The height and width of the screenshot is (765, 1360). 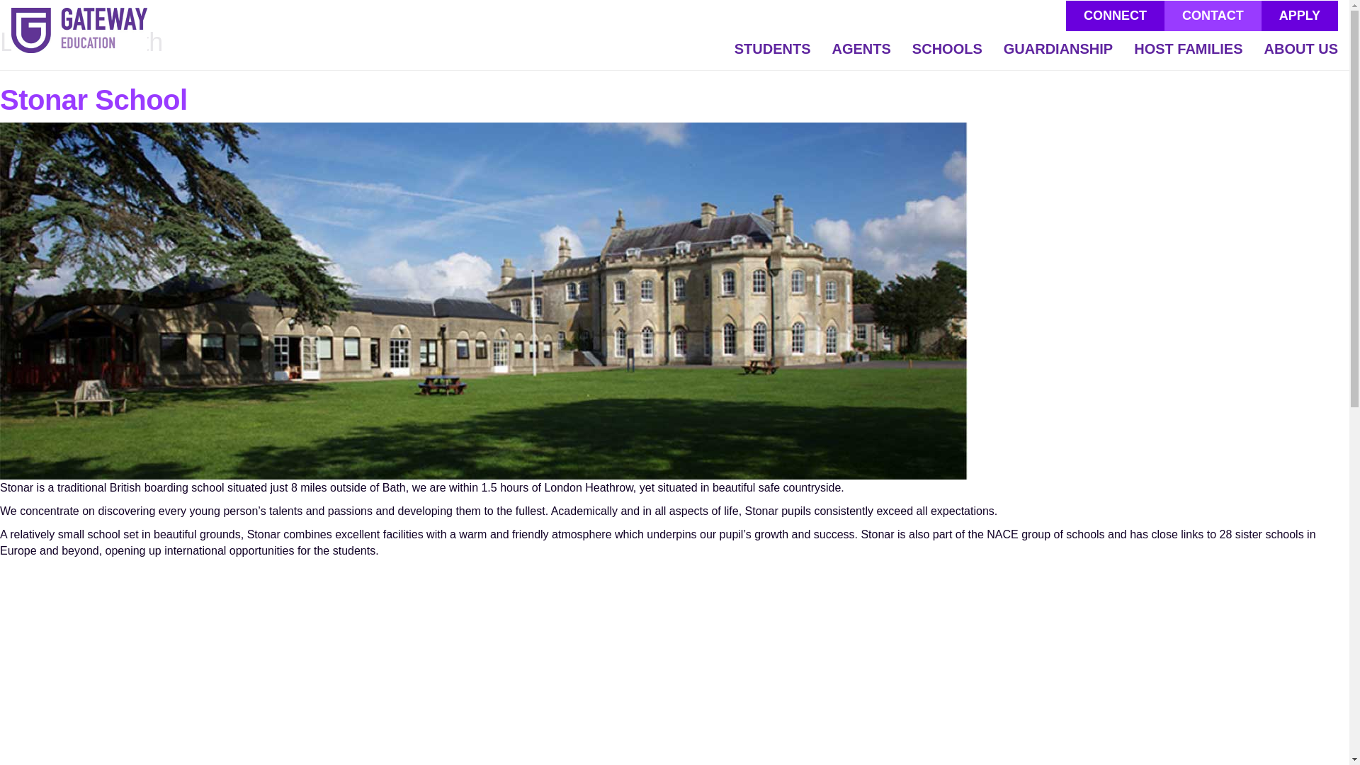 I want to click on CONTACT, so click(x=1213, y=16).